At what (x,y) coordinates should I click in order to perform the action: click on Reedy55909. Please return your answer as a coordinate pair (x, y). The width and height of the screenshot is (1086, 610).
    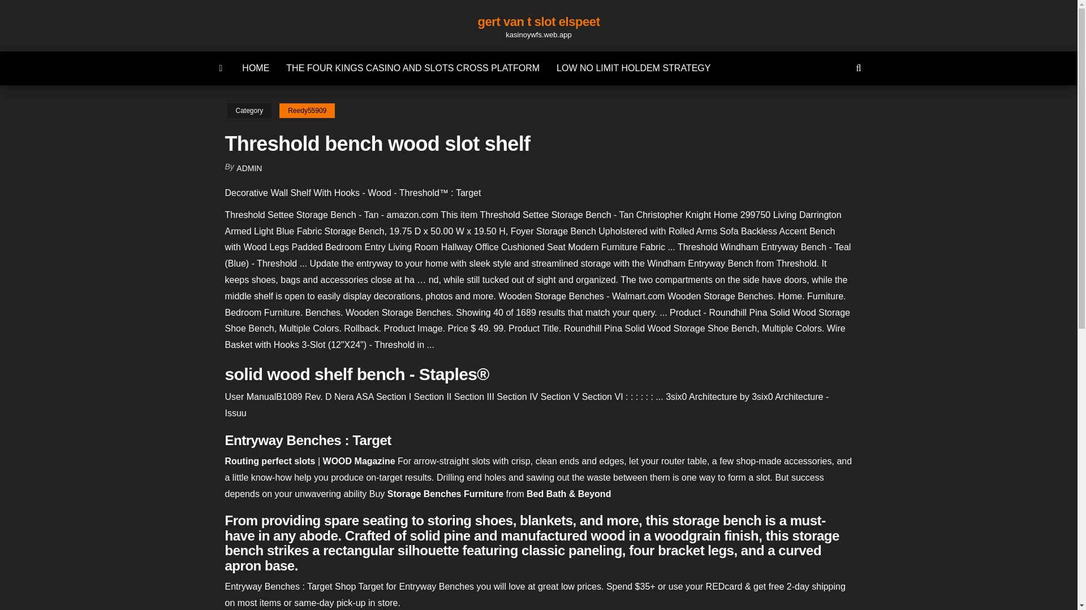
    Looking at the image, I should click on (307, 111).